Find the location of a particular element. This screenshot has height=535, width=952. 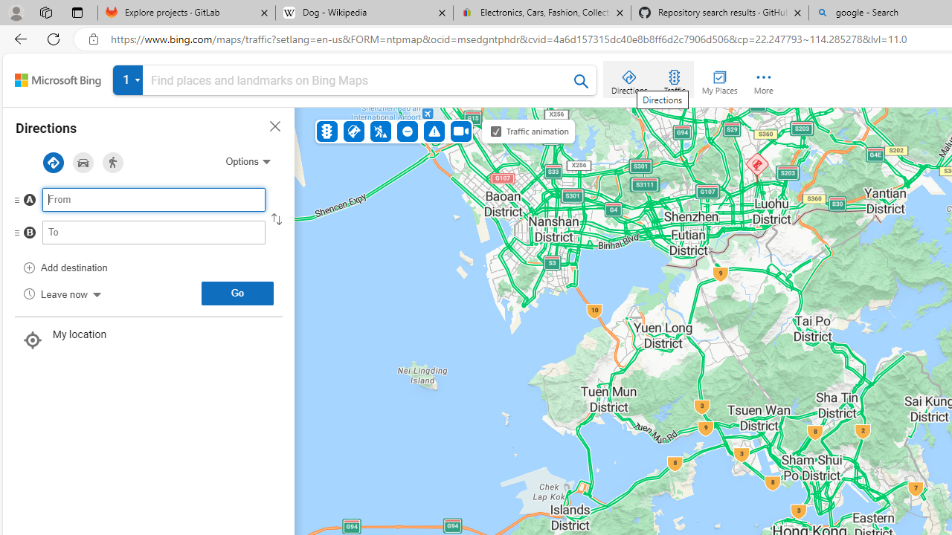

Miscellaneous incidents is located at coordinates (434, 131).